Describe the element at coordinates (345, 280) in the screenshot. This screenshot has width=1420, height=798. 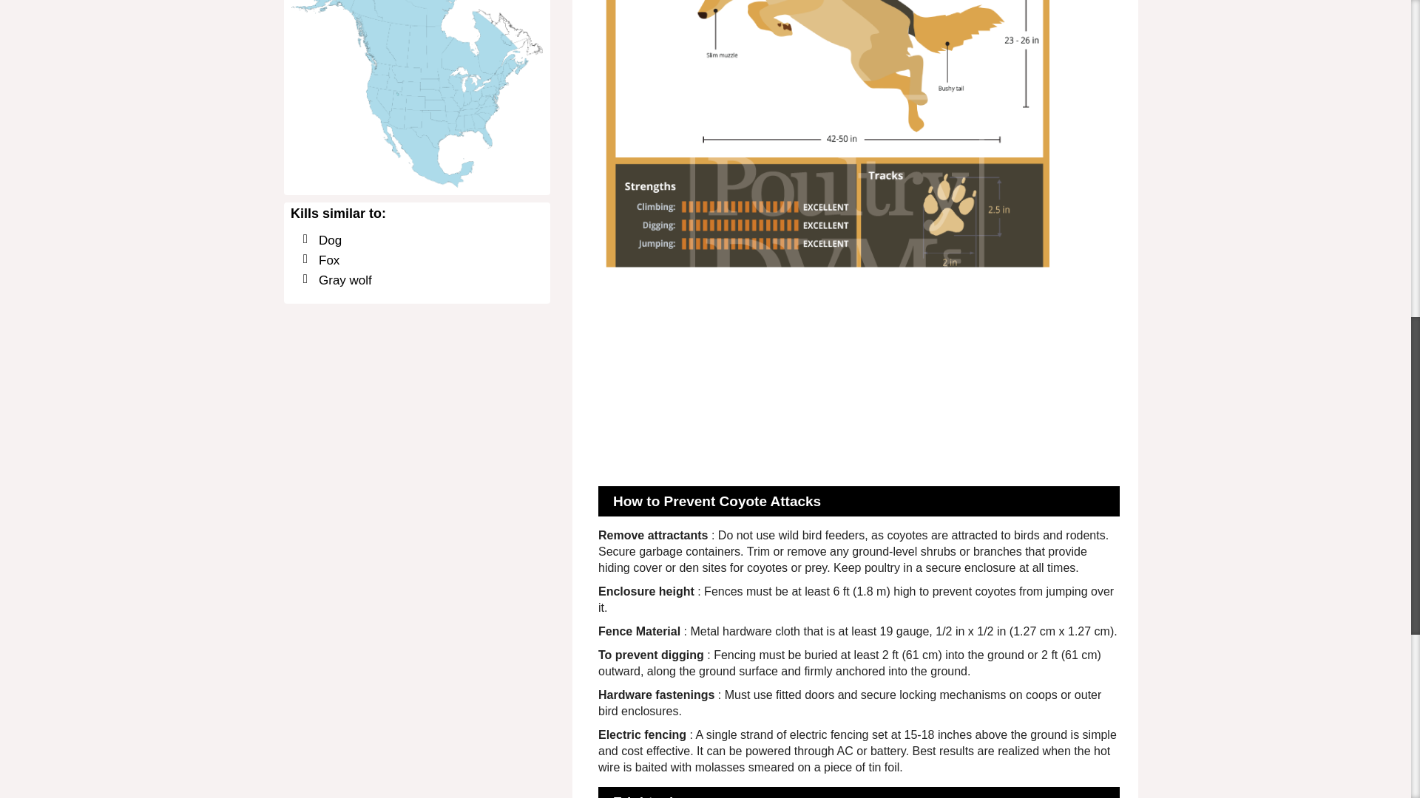
I see `Gray wolf` at that location.